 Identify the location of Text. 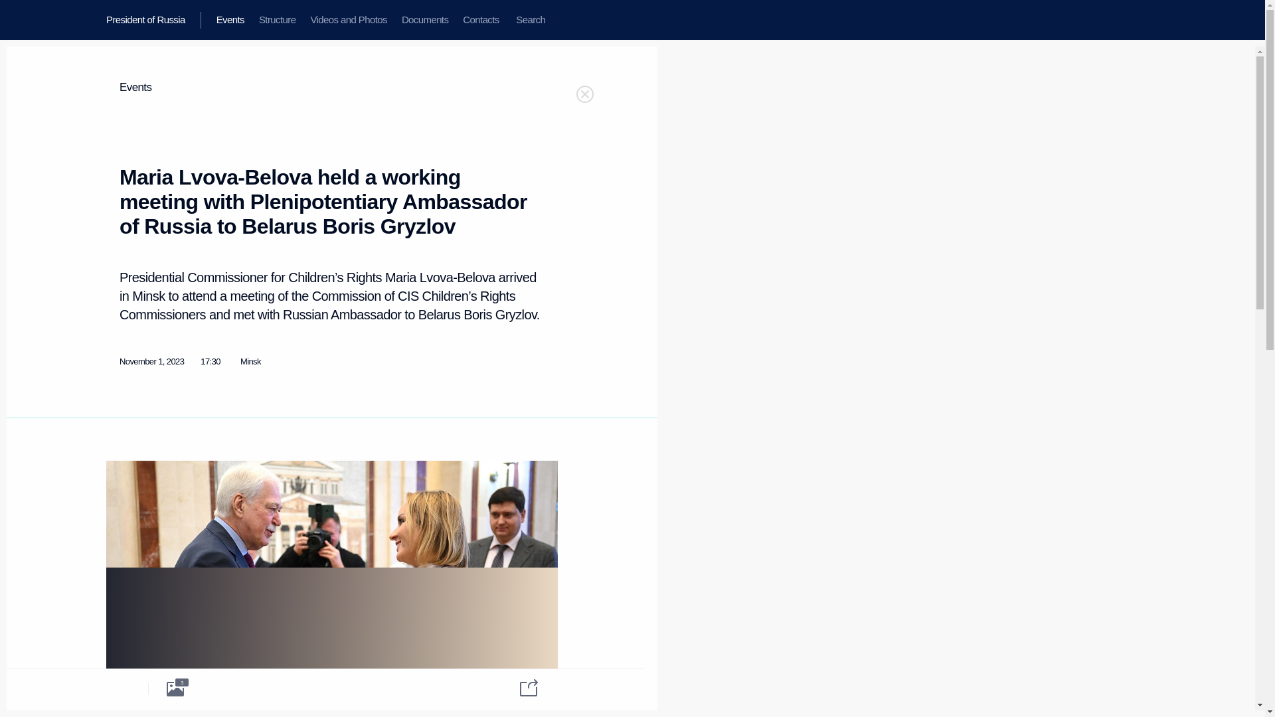
(121, 688).